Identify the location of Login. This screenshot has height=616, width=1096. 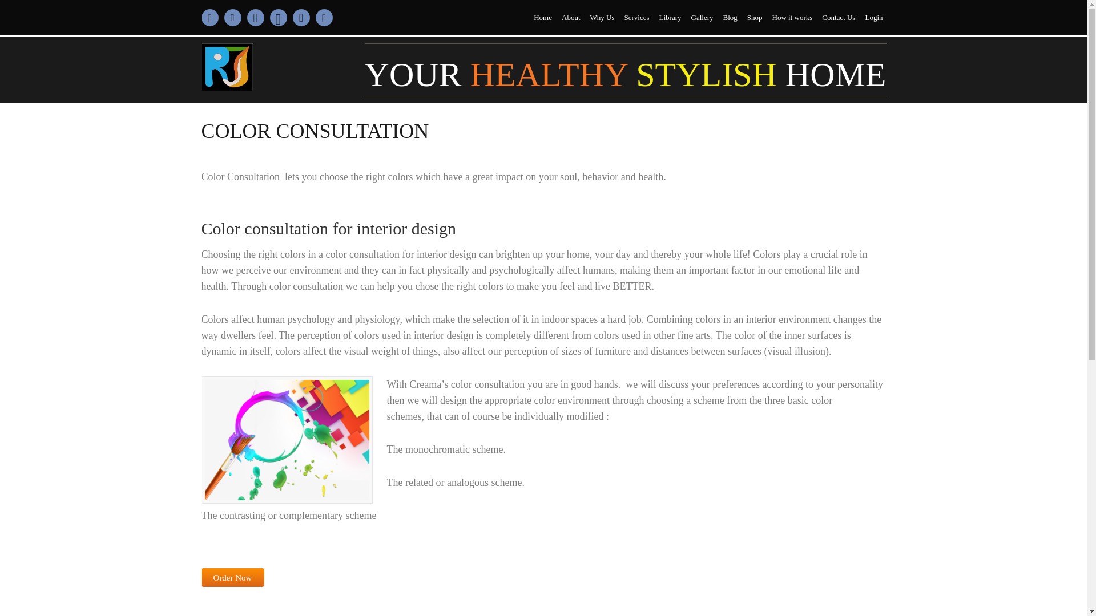
(873, 17).